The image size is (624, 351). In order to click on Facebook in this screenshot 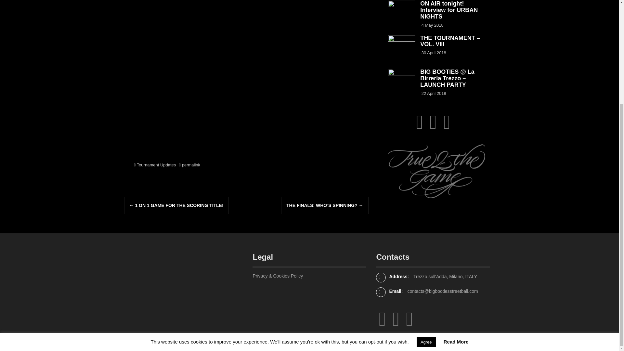, I will do `click(447, 127)`.